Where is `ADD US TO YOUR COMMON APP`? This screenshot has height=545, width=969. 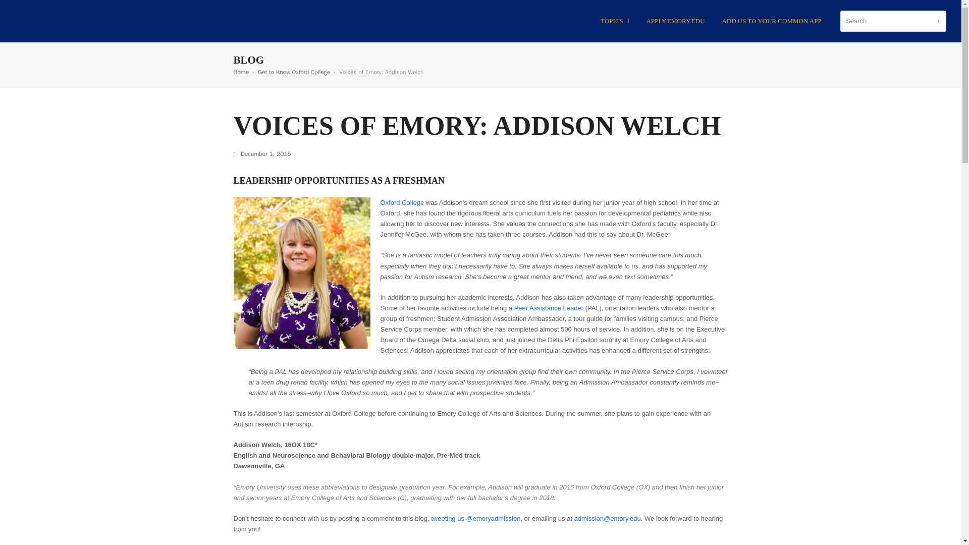
ADD US TO YOUR COMMON APP is located at coordinates (771, 21).